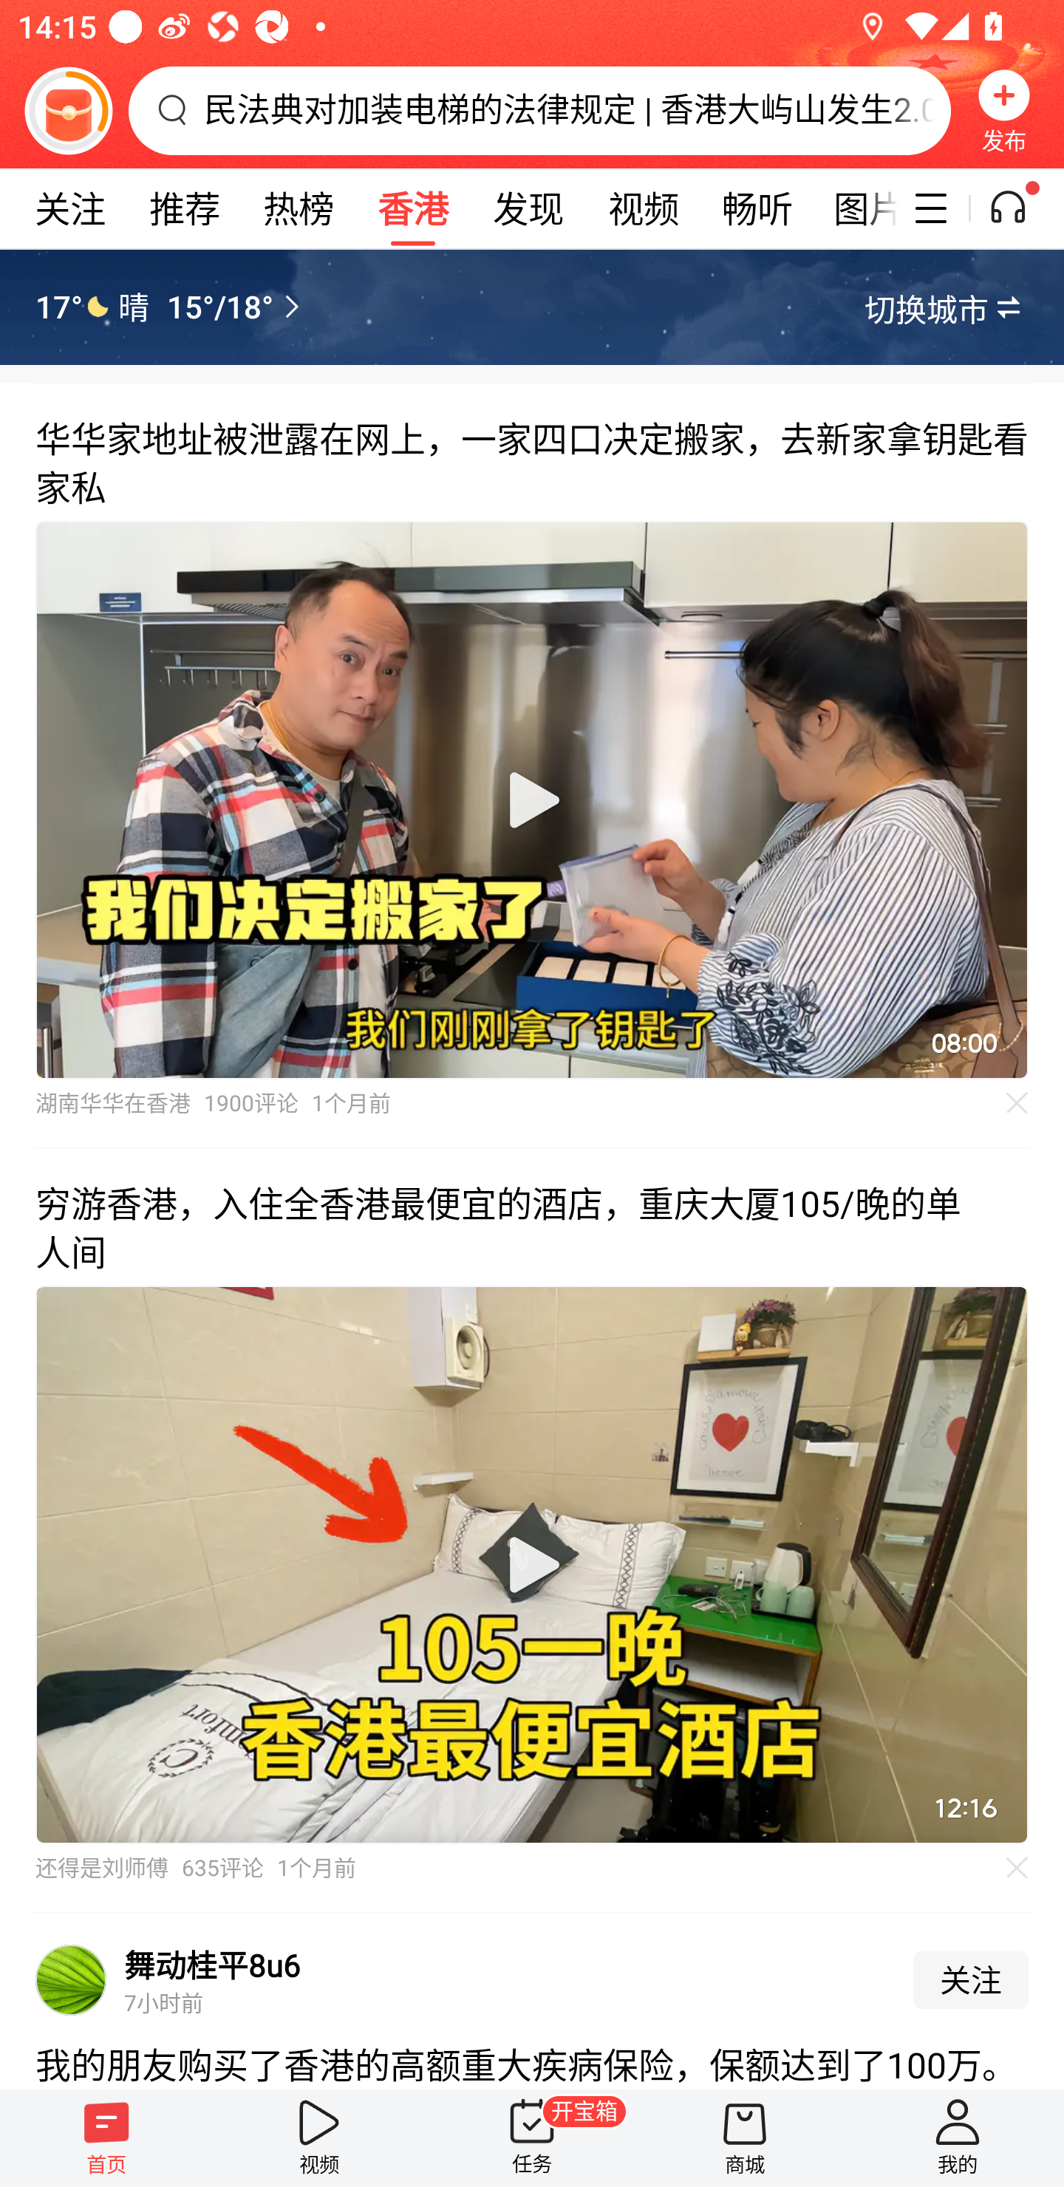 This screenshot has width=1064, height=2187. I want to click on 商城, so click(745, 2137).